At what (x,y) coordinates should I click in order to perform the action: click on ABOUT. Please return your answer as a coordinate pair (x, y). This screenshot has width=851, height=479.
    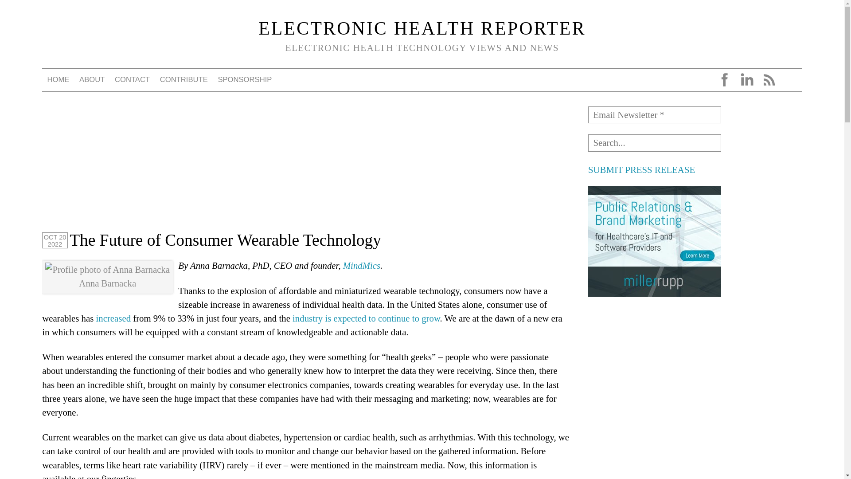
    Looking at the image, I should click on (92, 79).